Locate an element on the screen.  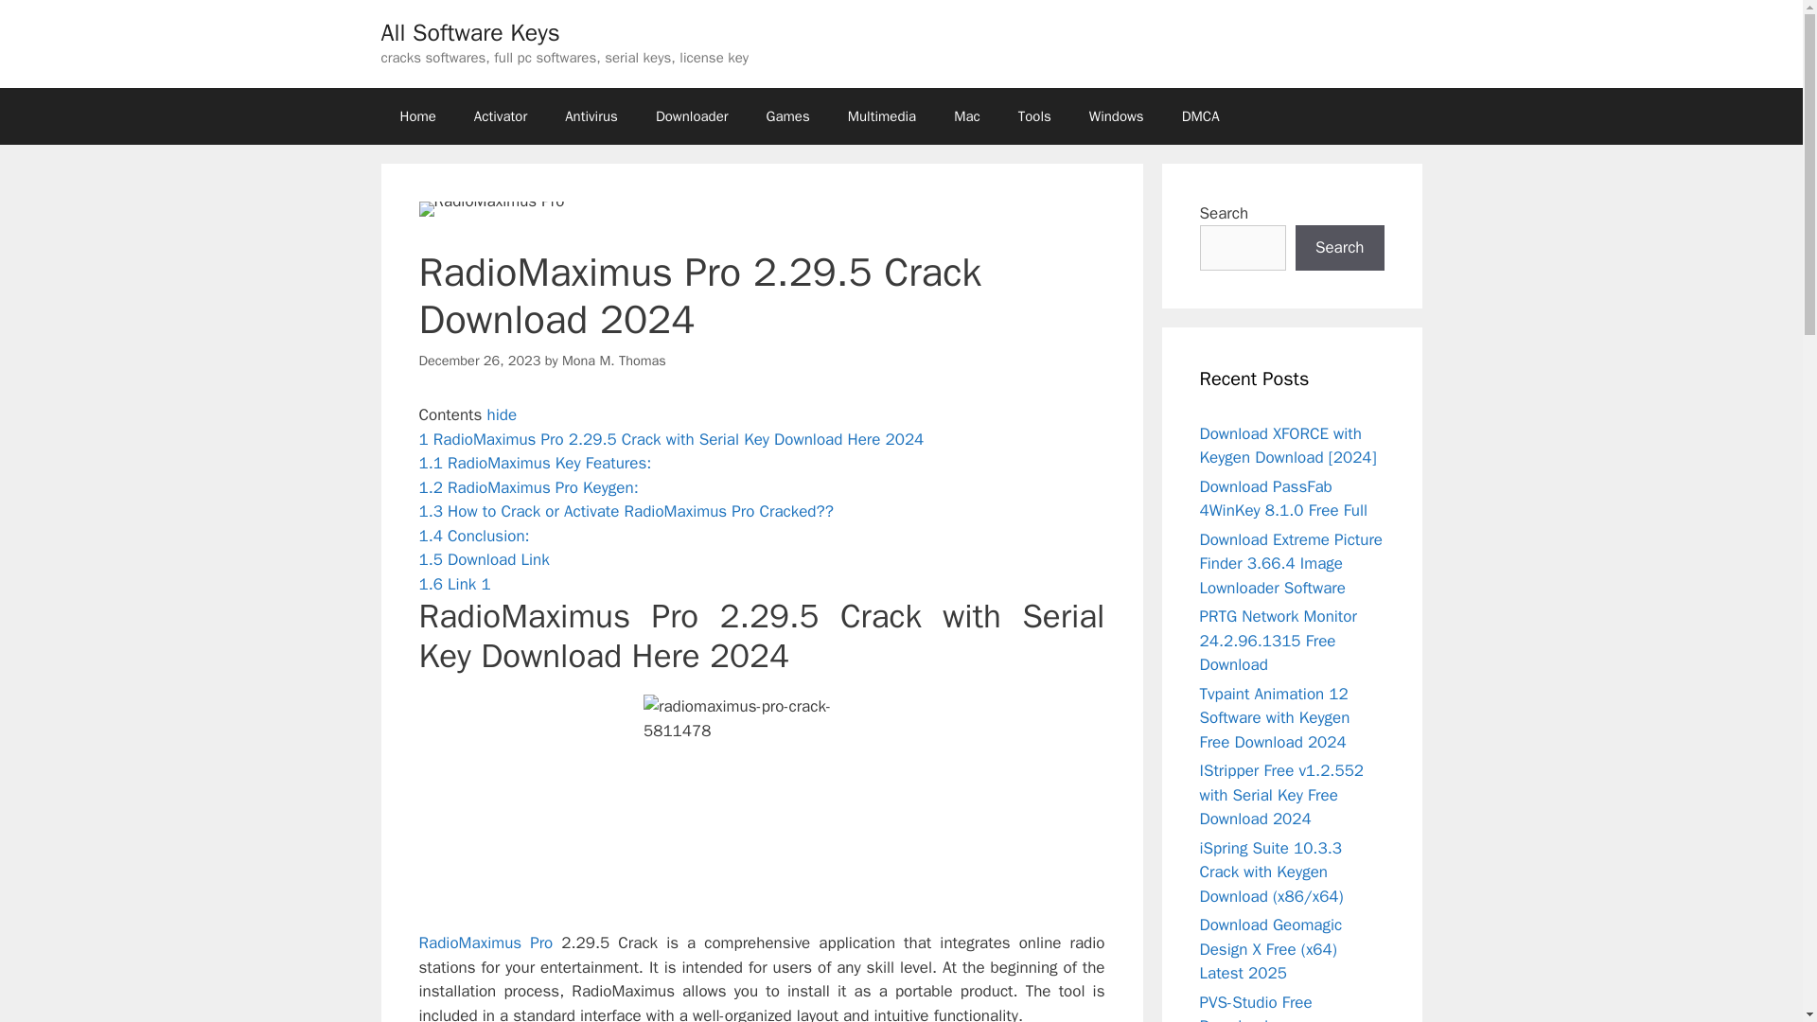
All Software Keys is located at coordinates (469, 32).